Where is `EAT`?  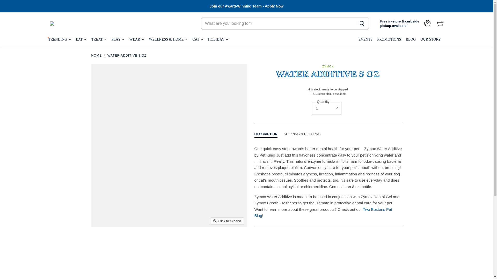 EAT is located at coordinates (81, 39).